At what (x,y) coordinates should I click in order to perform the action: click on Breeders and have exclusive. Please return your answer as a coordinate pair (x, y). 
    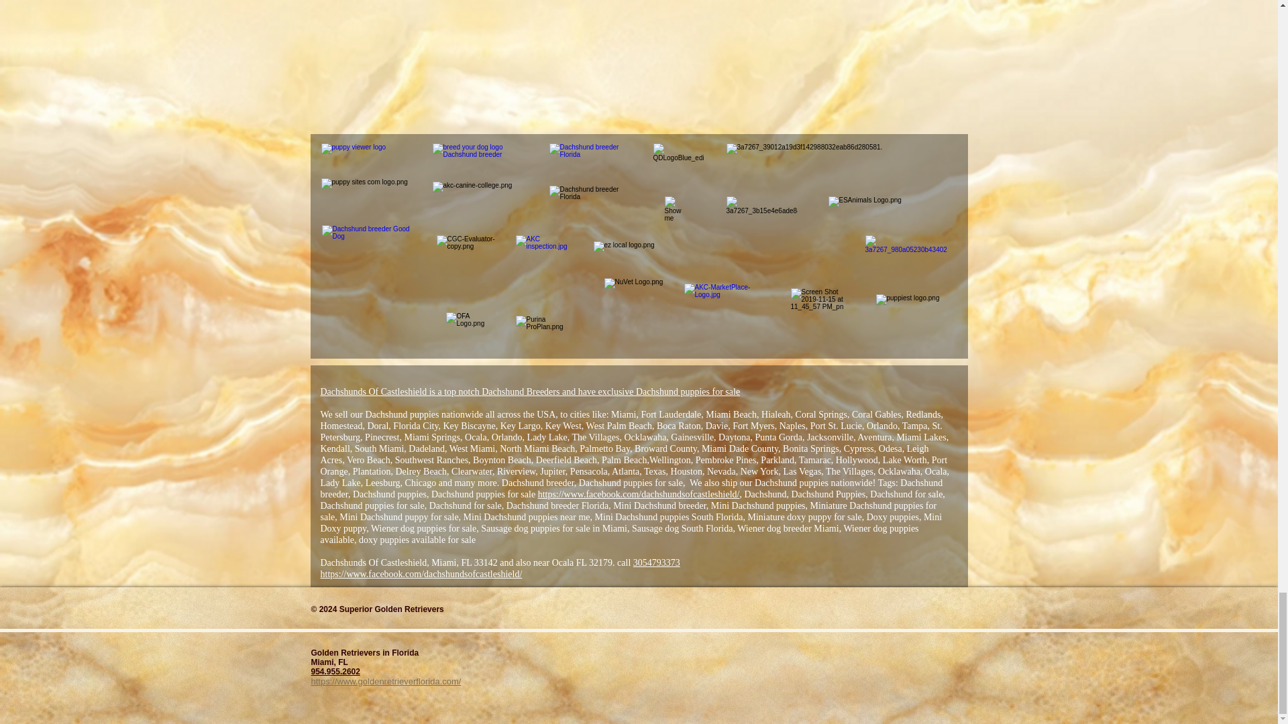
    Looking at the image, I should click on (580, 391).